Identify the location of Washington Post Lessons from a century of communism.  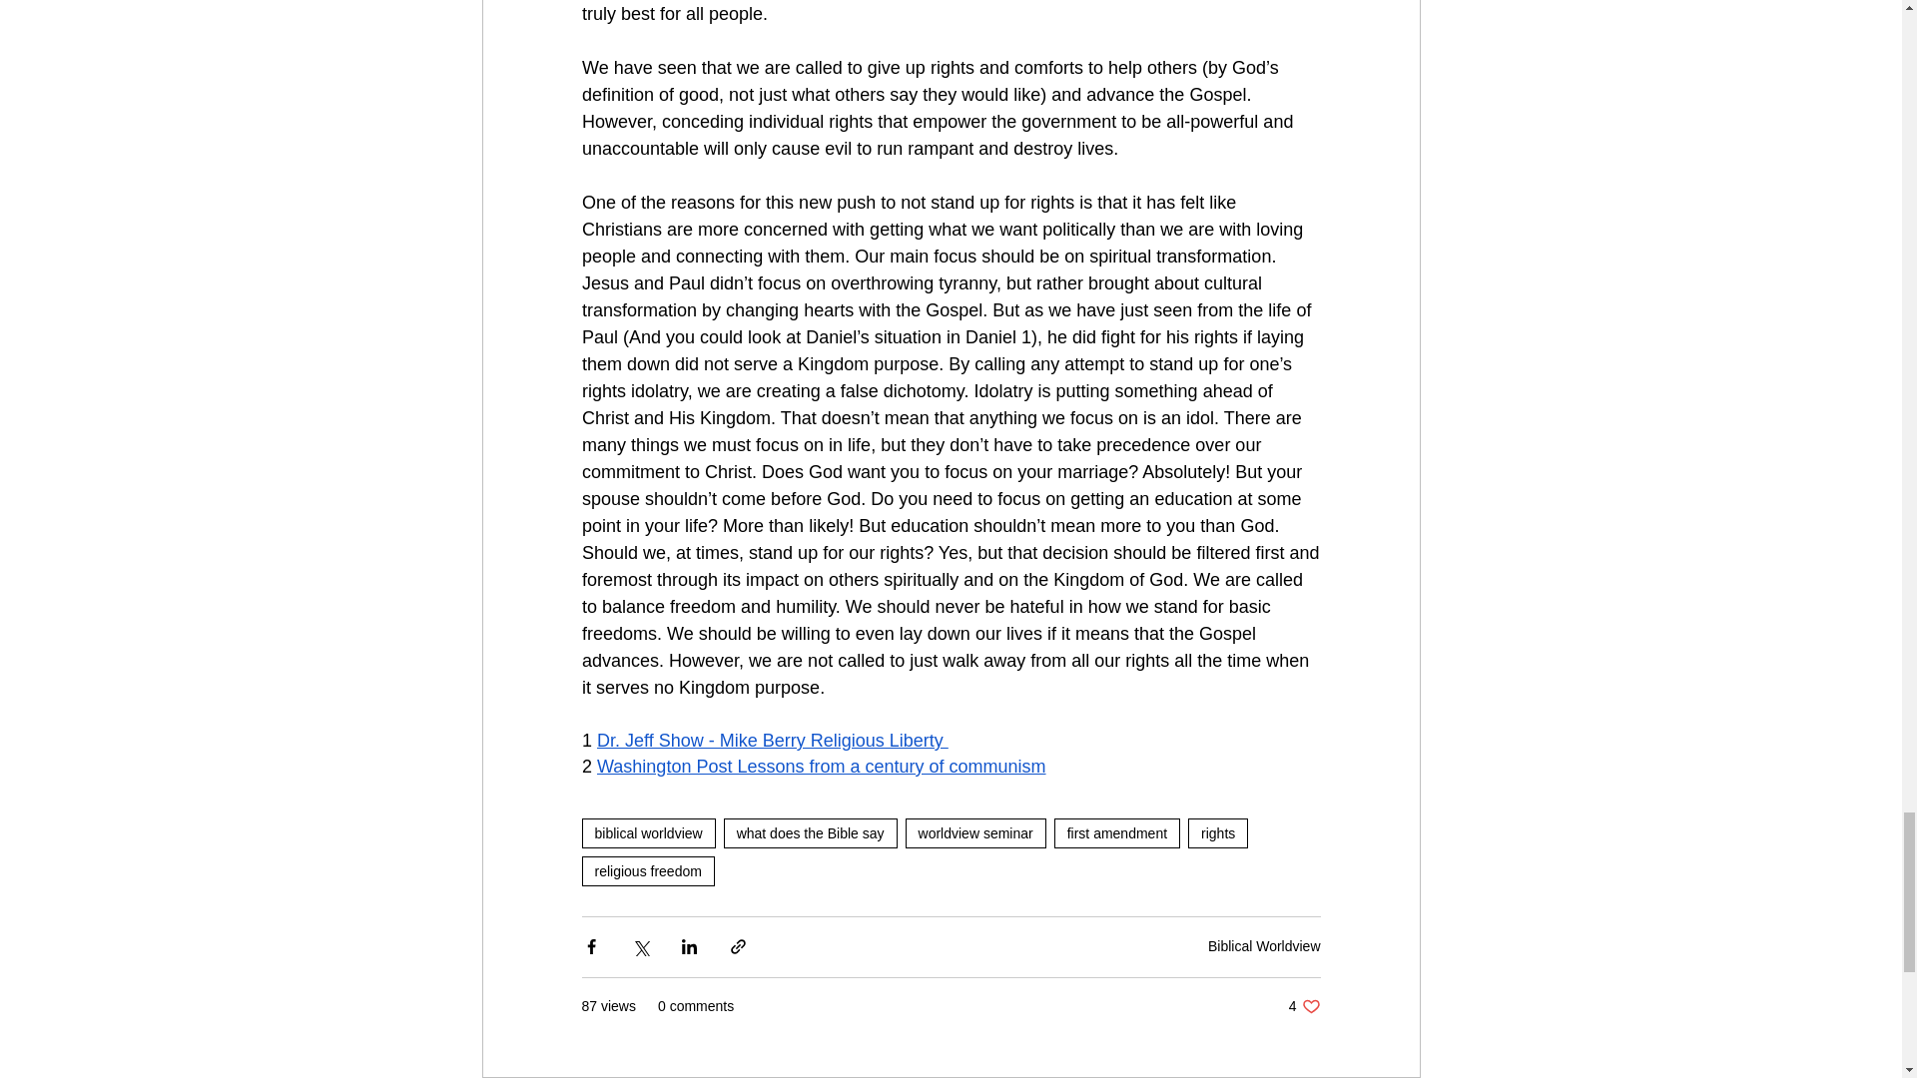
(821, 767).